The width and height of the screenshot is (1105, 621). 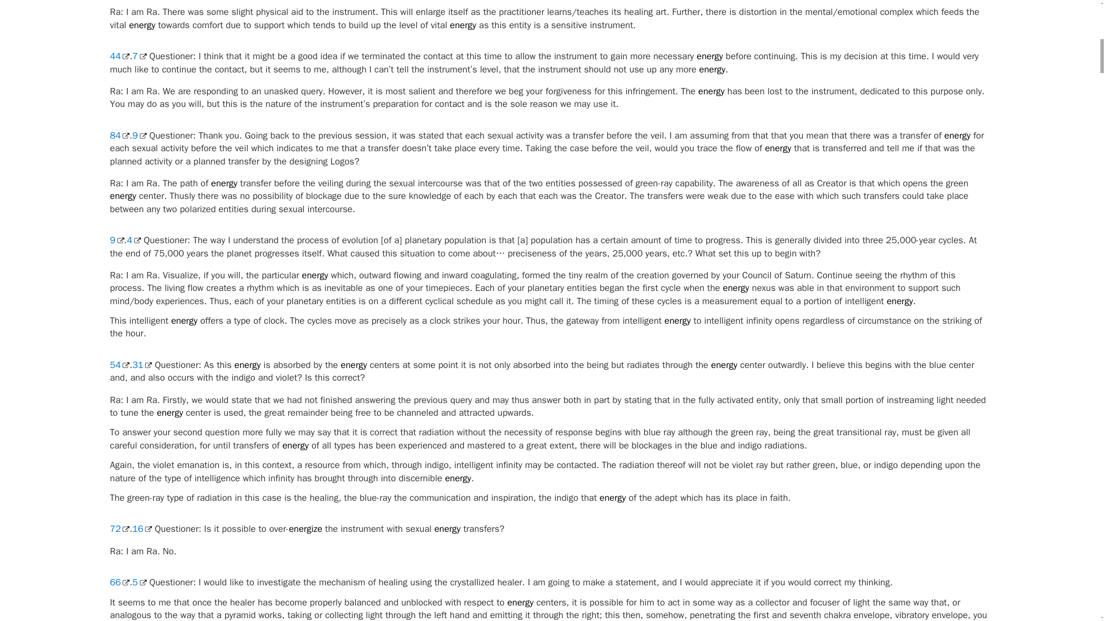 I want to click on 84, so click(x=119, y=136).